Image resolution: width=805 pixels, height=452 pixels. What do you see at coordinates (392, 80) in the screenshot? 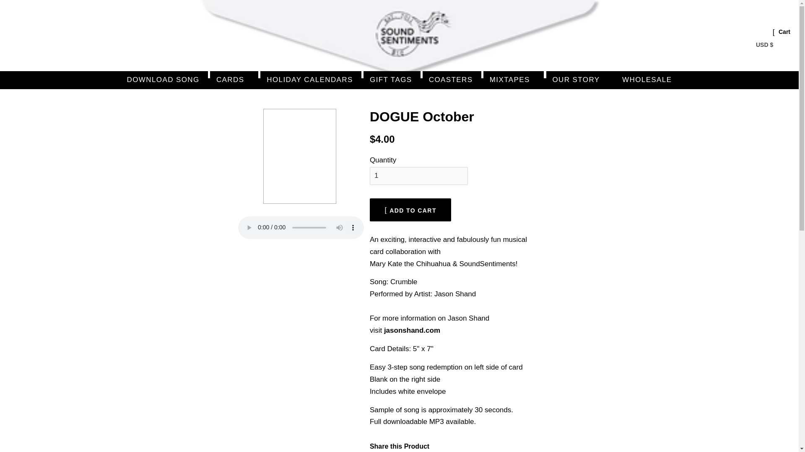
I see `GIFT TAGS` at bounding box center [392, 80].